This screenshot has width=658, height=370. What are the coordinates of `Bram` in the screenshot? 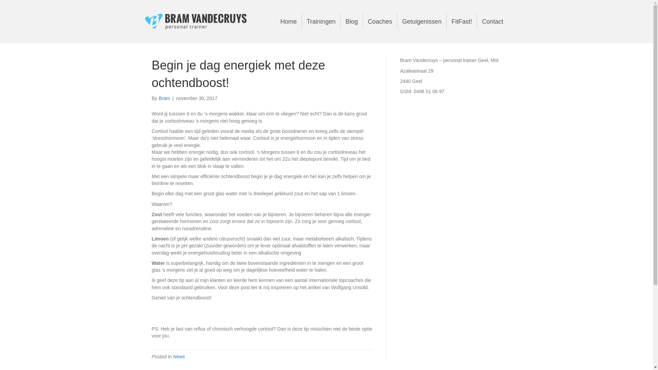 It's located at (164, 98).